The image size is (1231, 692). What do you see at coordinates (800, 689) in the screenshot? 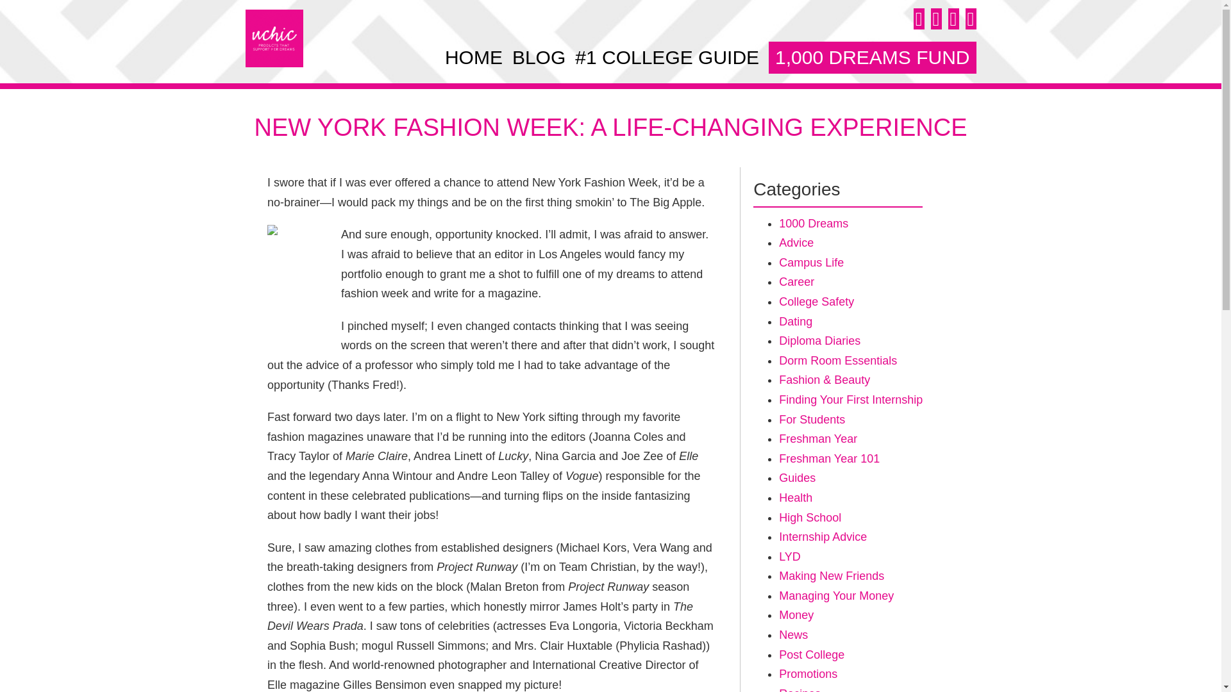
I see `Recipes` at bounding box center [800, 689].